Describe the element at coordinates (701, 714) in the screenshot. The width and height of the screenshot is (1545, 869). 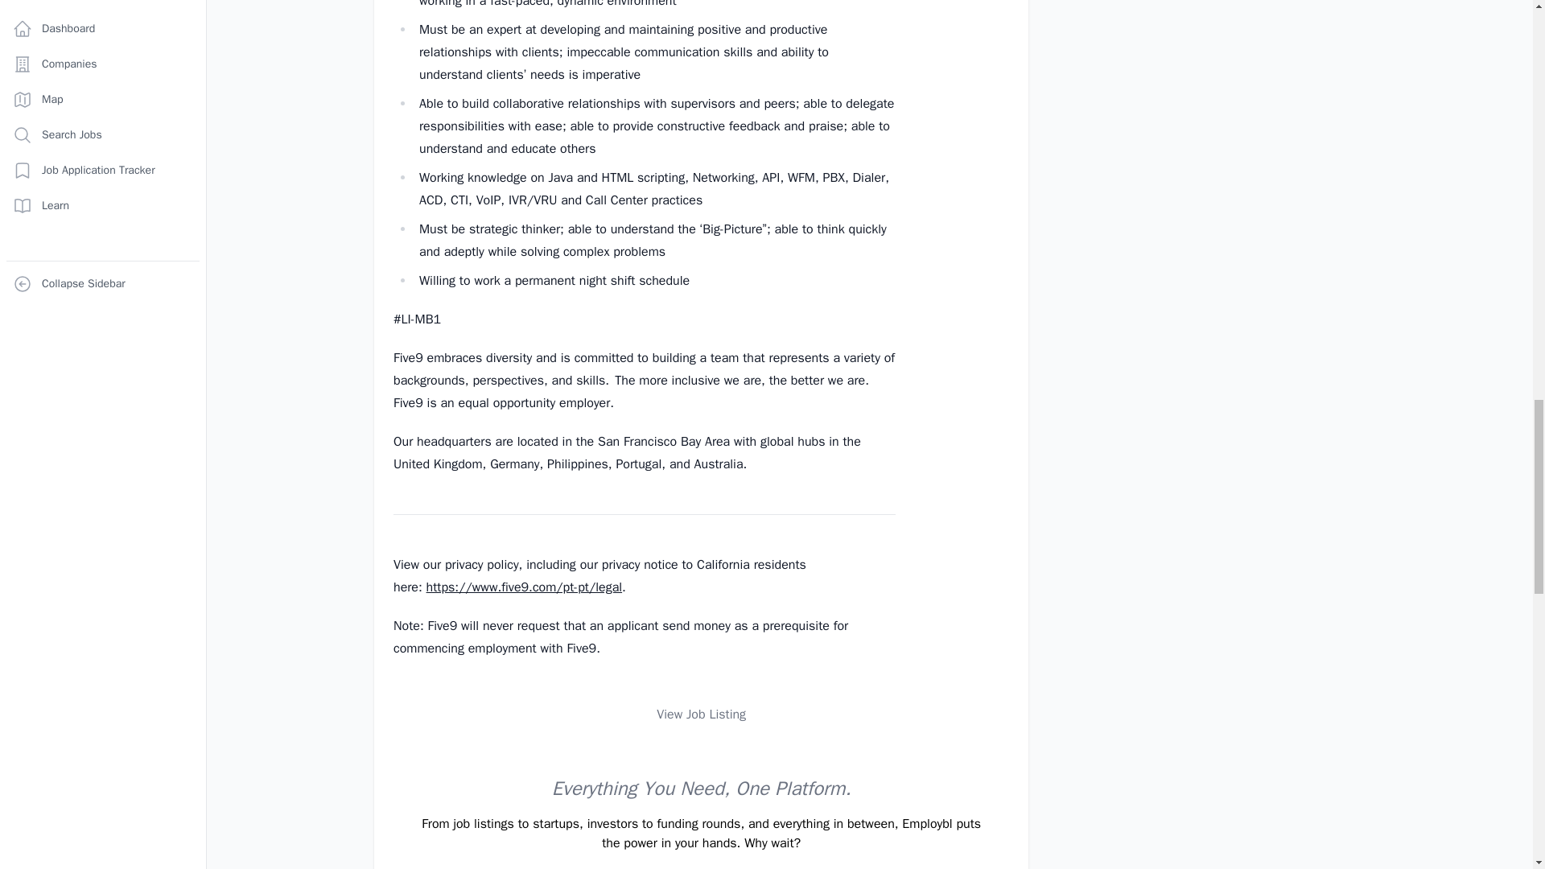
I see `View Job Listing` at that location.